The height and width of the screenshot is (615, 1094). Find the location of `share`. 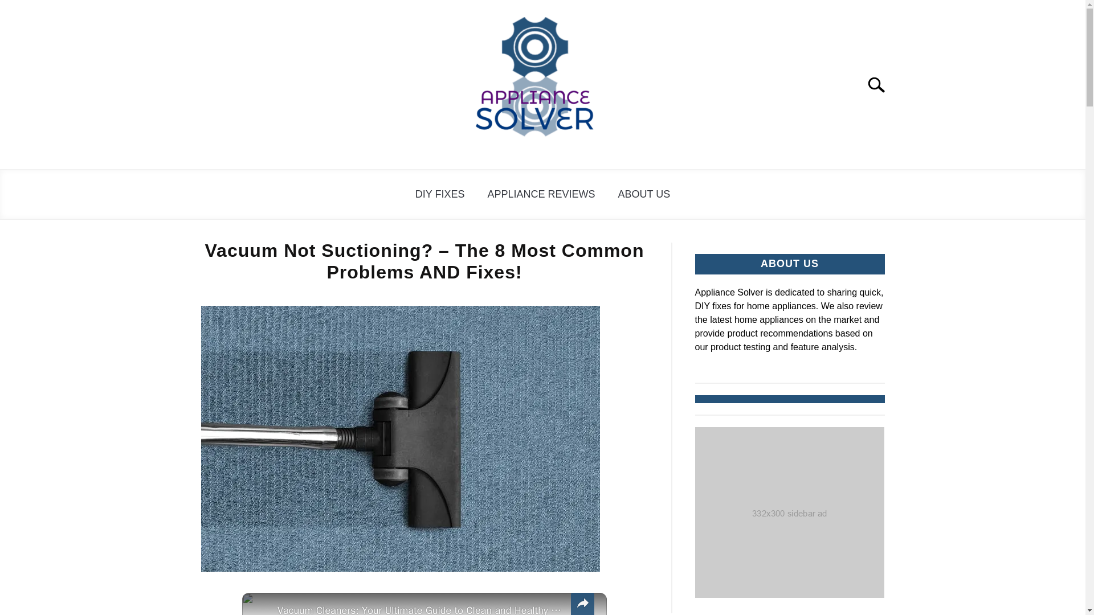

share is located at coordinates (582, 604).